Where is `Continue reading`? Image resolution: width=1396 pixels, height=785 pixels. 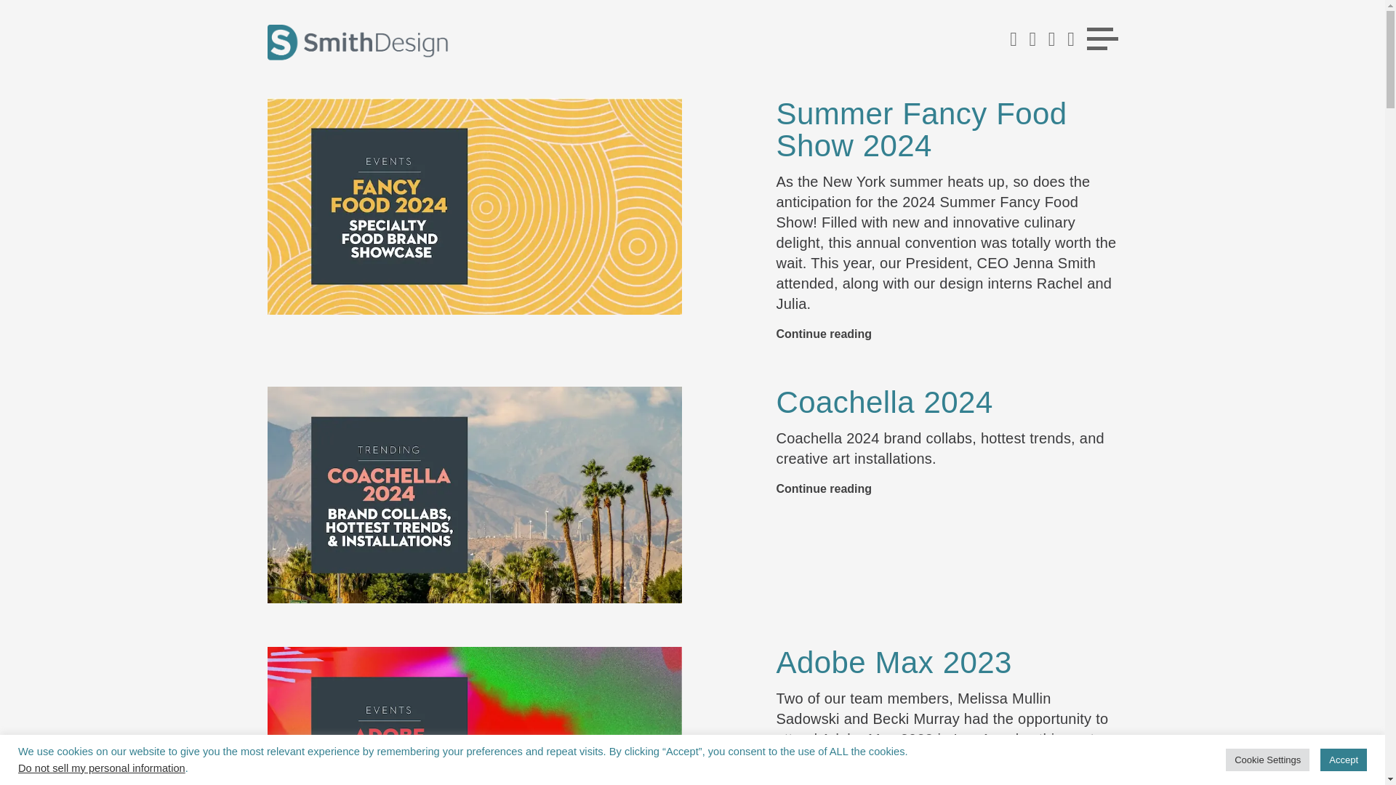
Continue reading is located at coordinates (823, 334).